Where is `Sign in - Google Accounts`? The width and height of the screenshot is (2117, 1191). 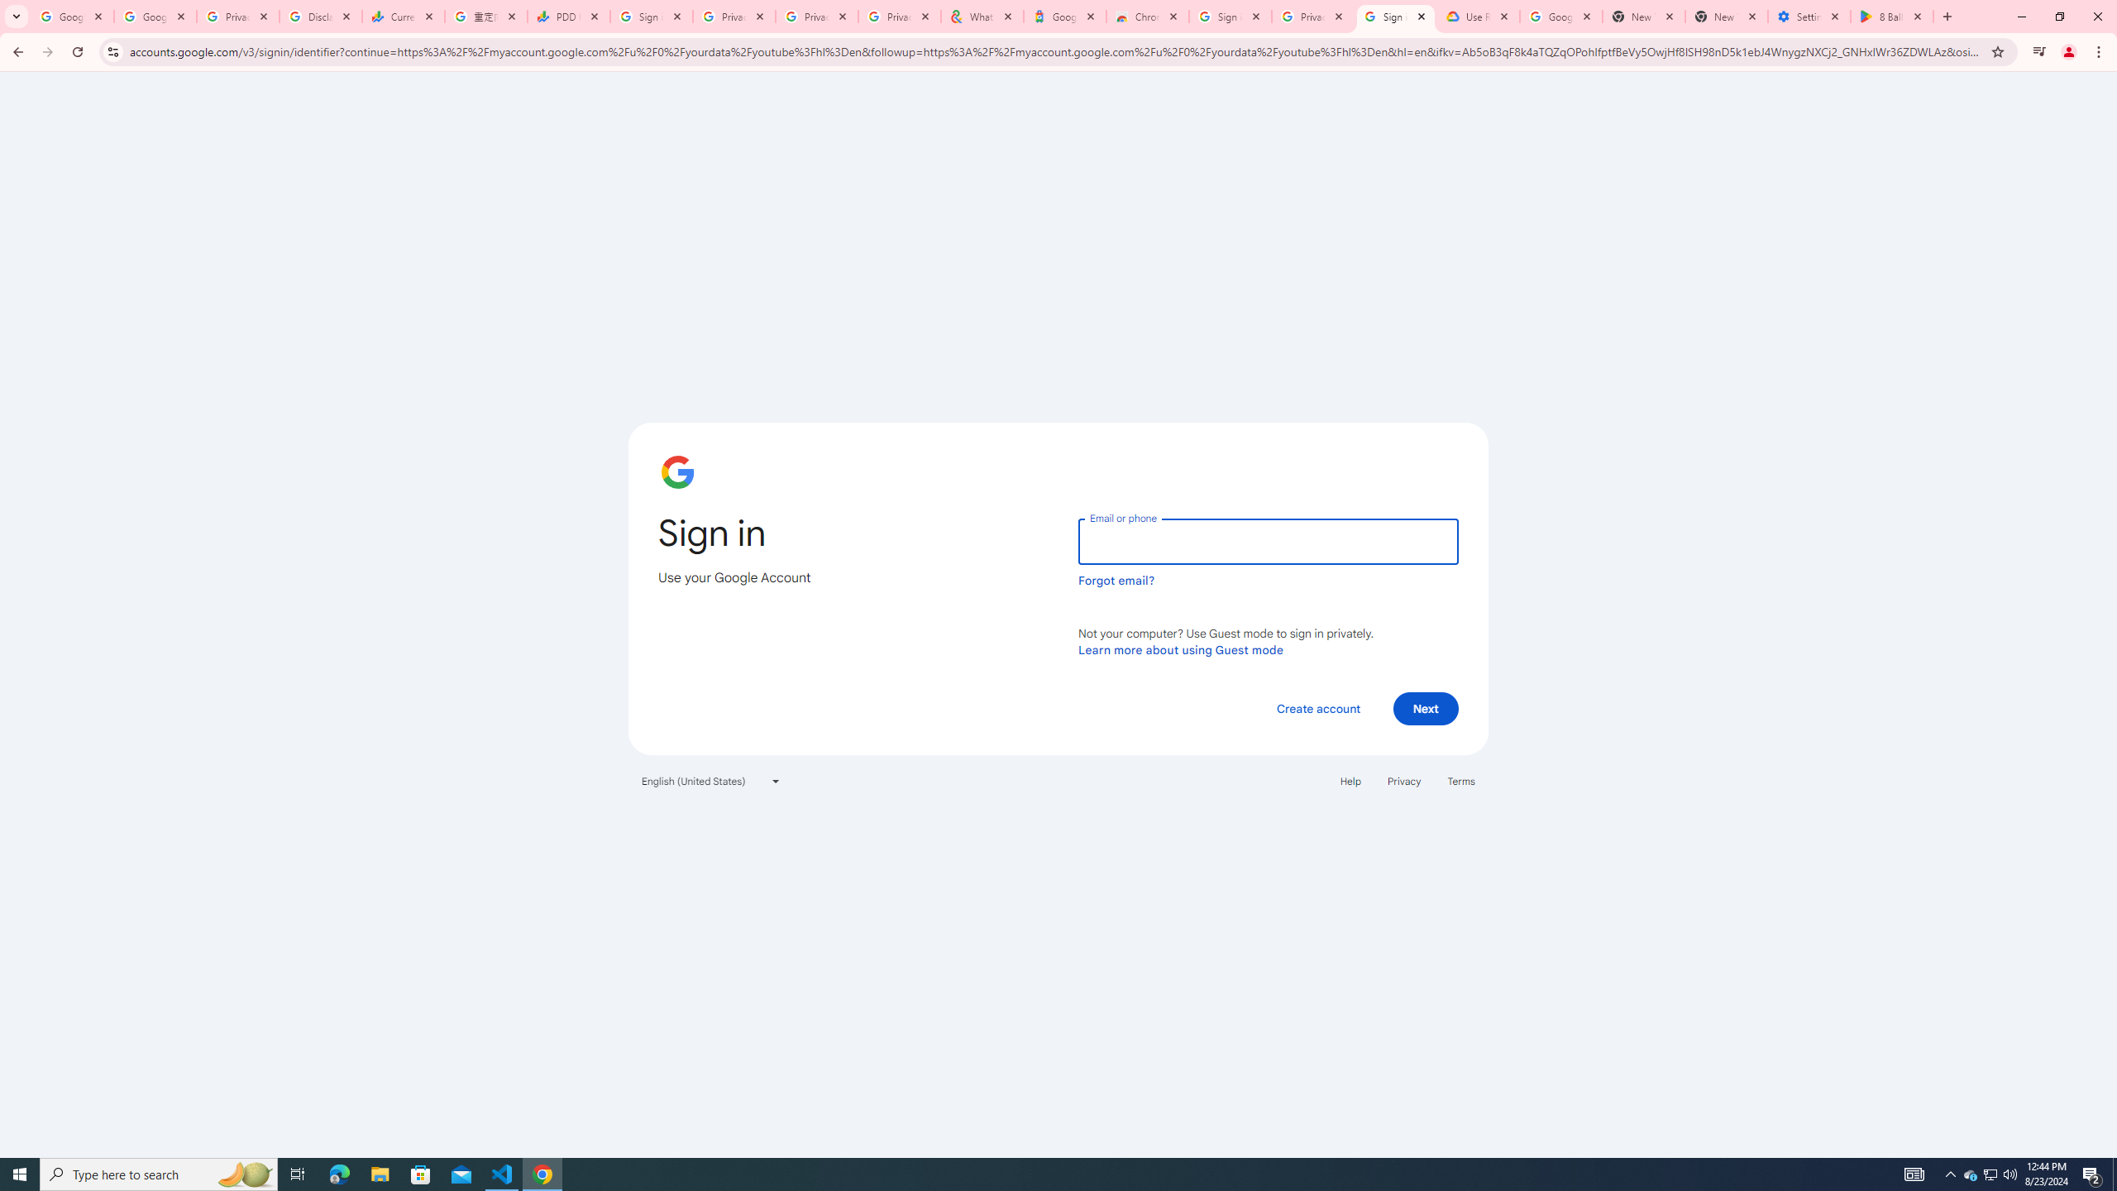
Sign in - Google Accounts is located at coordinates (1394, 17).